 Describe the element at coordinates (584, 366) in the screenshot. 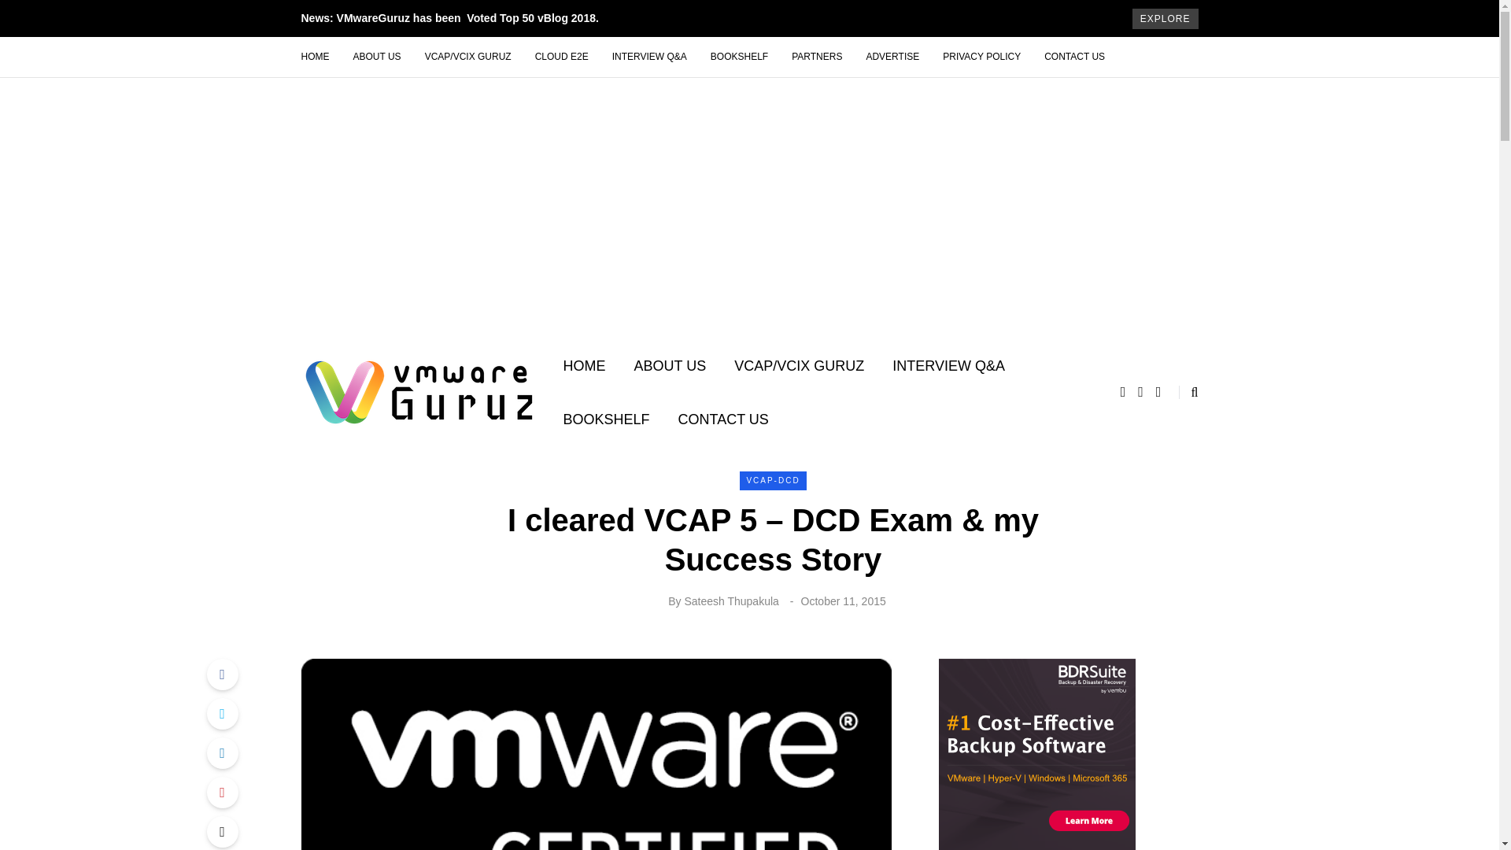

I see `HOME` at that location.